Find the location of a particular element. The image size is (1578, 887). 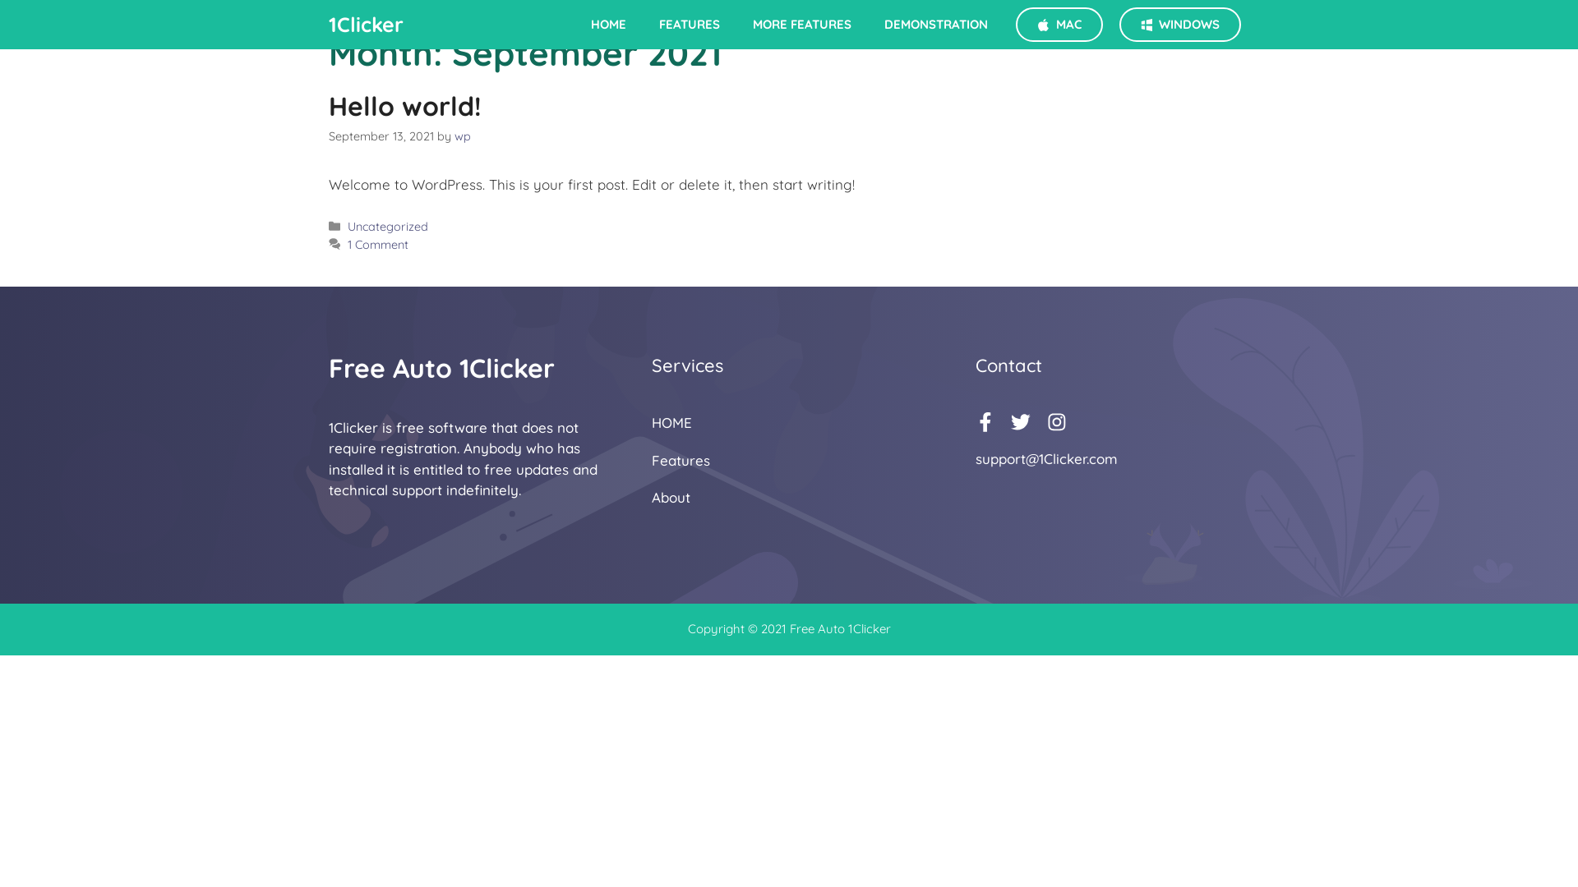

wp is located at coordinates (463, 136).